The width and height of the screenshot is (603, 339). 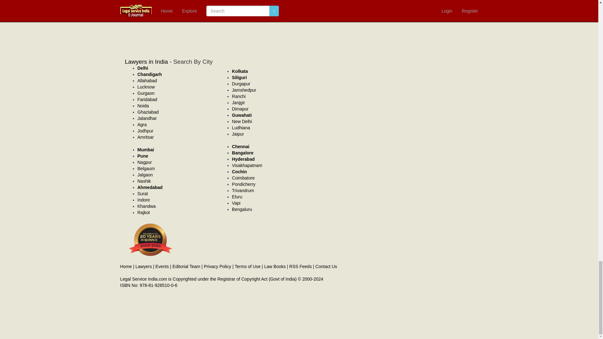 I want to click on fw-iframe, so click(x=243, y=22).